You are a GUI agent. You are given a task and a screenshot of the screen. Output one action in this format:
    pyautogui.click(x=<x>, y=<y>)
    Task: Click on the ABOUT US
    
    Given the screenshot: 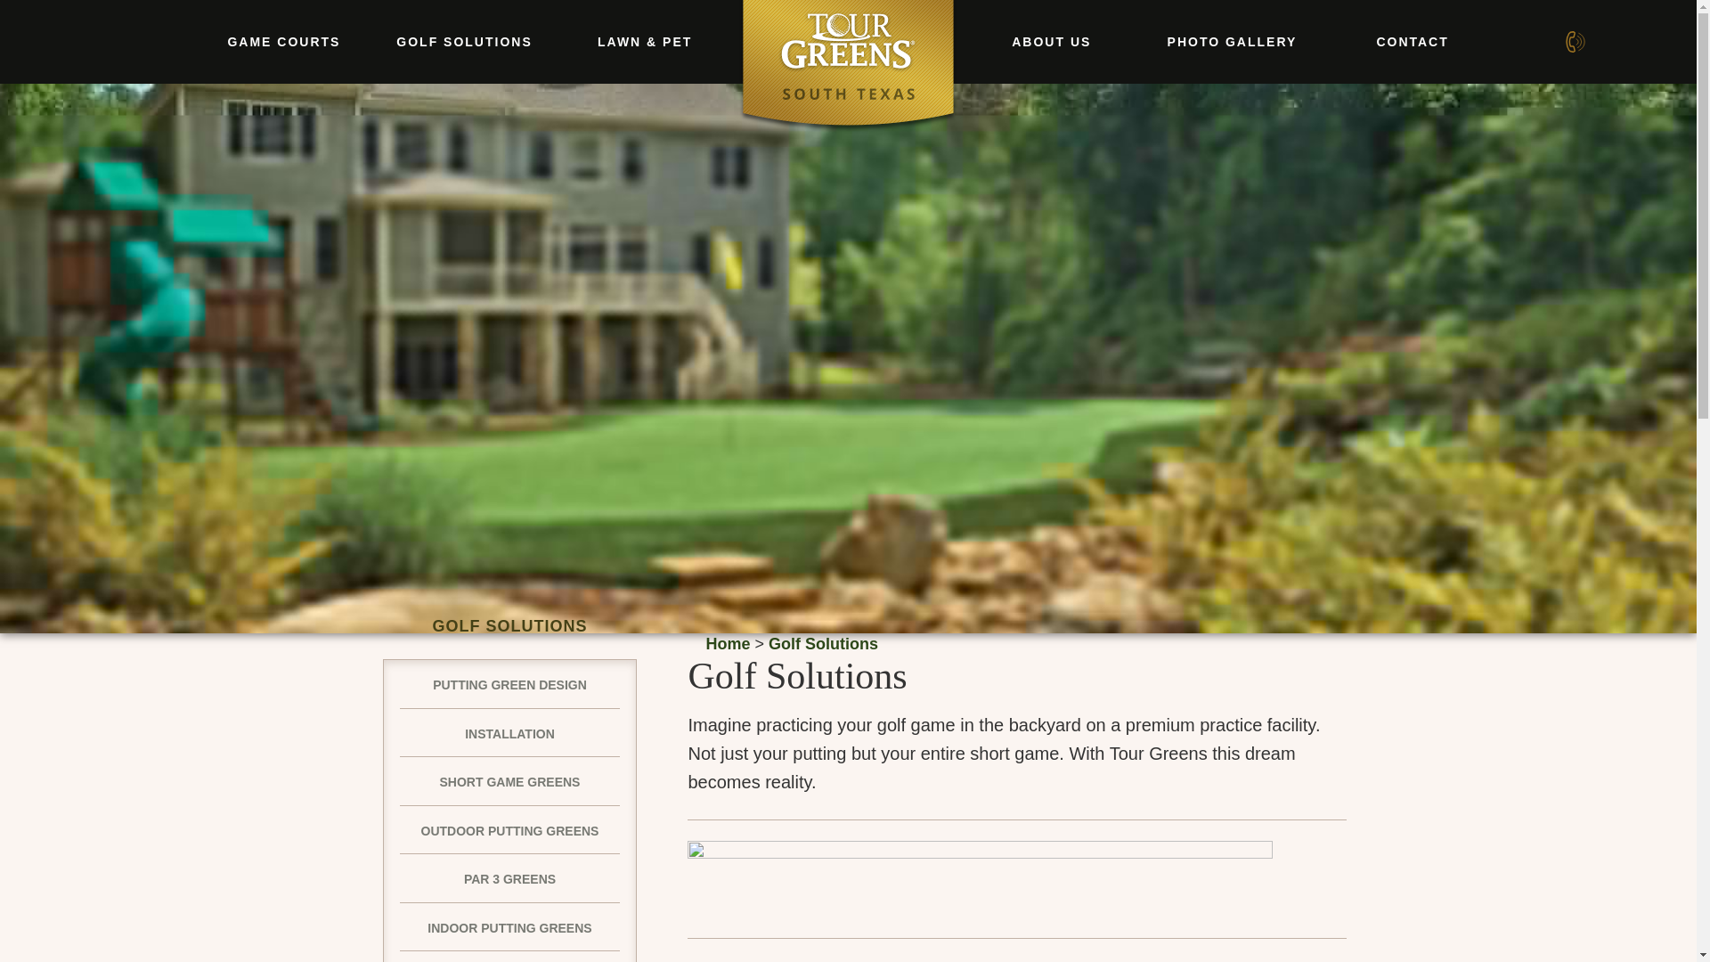 What is the action you would take?
    pyautogui.click(x=1051, y=41)
    